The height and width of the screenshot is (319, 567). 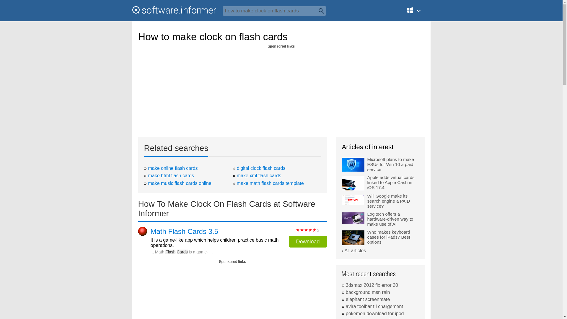 I want to click on Math Flash Cards 3.5, so click(x=184, y=232).